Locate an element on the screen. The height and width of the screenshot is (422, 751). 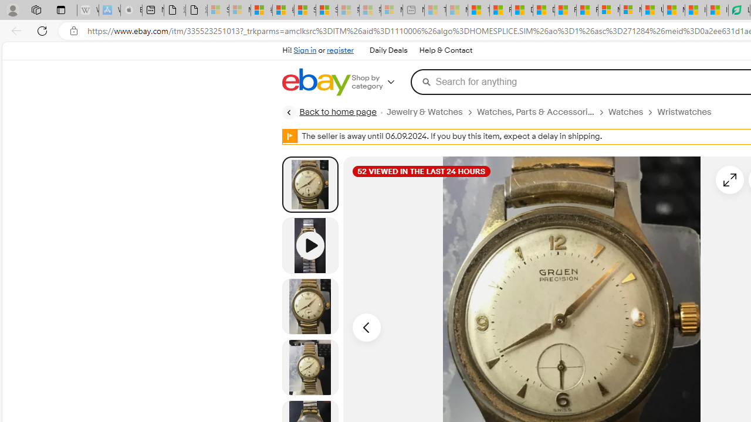
Watches is located at coordinates (632, 112).